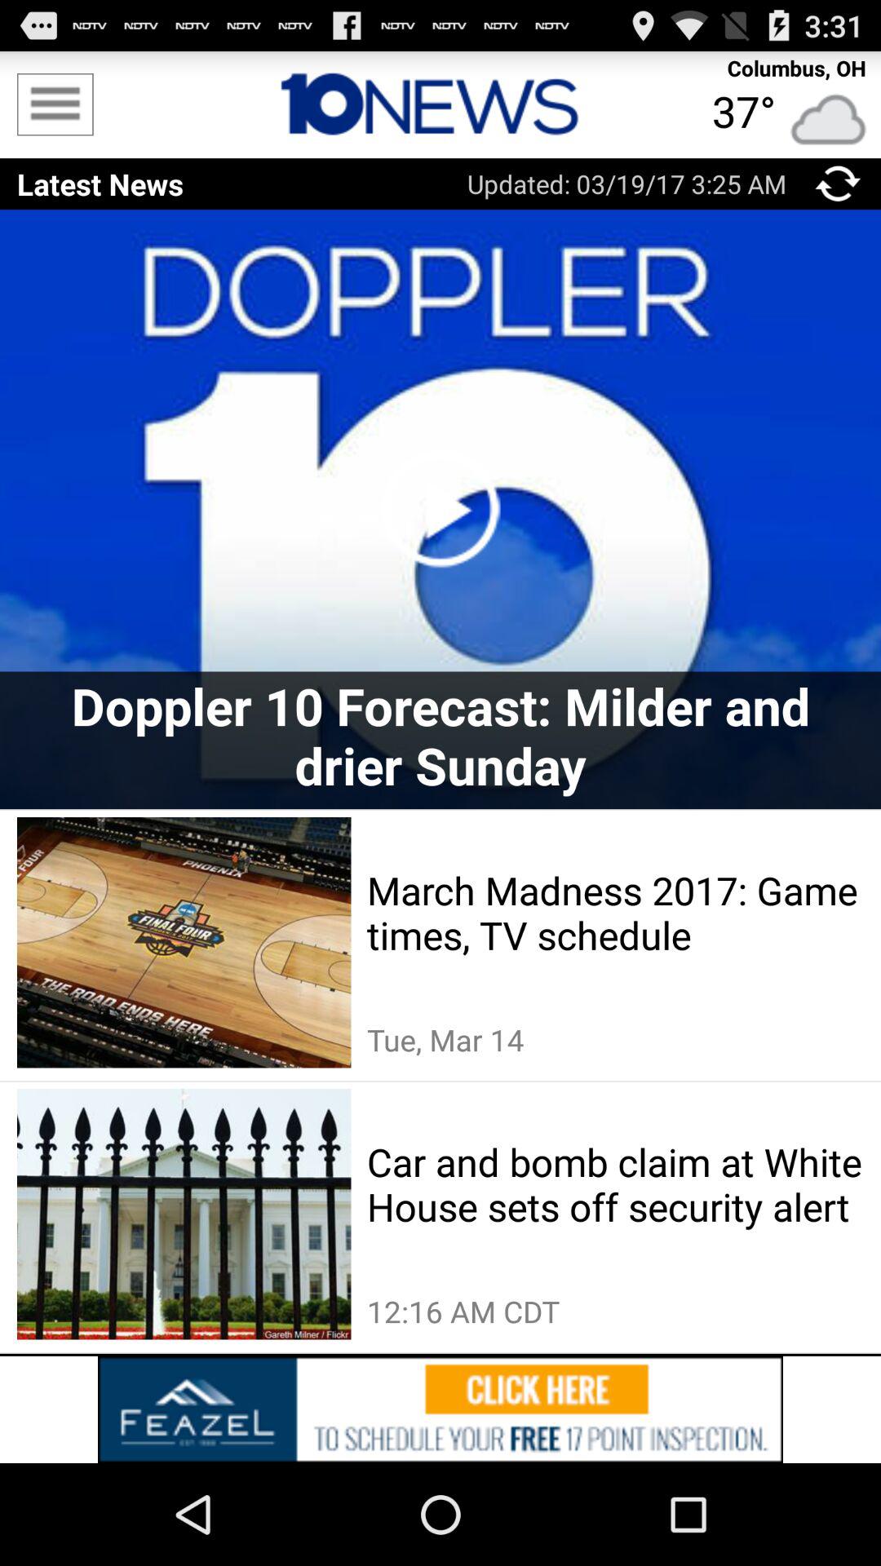 Image resolution: width=881 pixels, height=1566 pixels. What do you see at coordinates (839, 184) in the screenshot?
I see `refresh page` at bounding box center [839, 184].